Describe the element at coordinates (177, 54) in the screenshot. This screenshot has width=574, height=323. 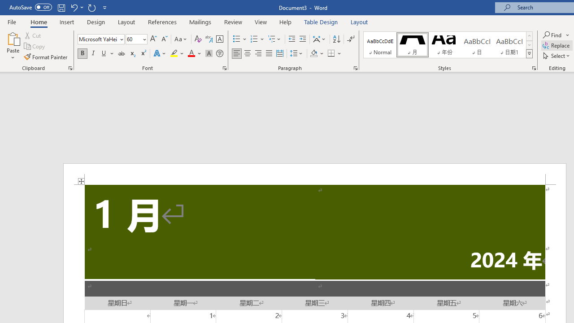
I see `Text Highlight Color` at that location.